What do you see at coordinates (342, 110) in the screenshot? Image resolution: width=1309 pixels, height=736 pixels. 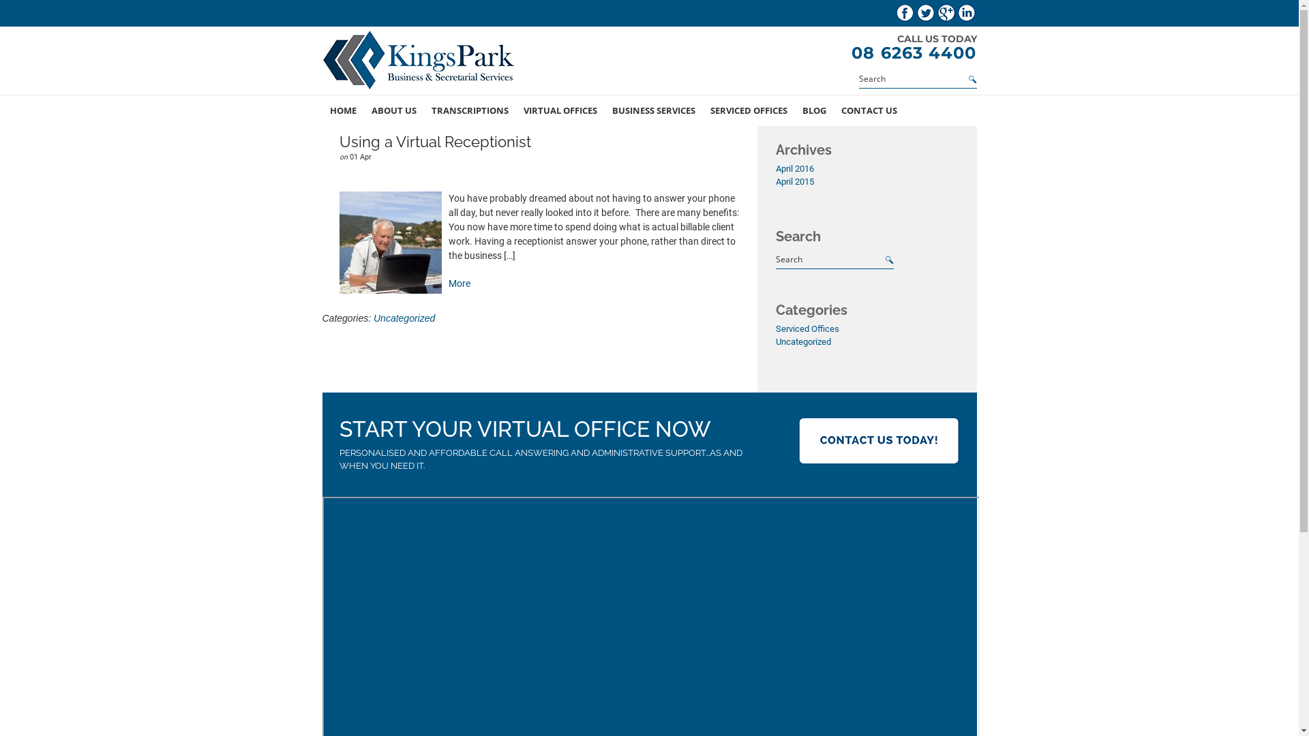 I see `HOME` at bounding box center [342, 110].